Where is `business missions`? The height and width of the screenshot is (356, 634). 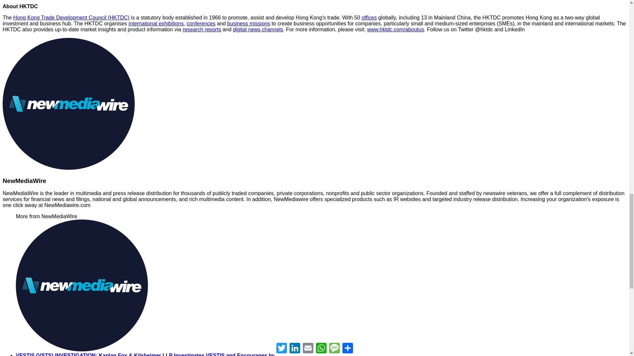 business missions is located at coordinates (248, 23).